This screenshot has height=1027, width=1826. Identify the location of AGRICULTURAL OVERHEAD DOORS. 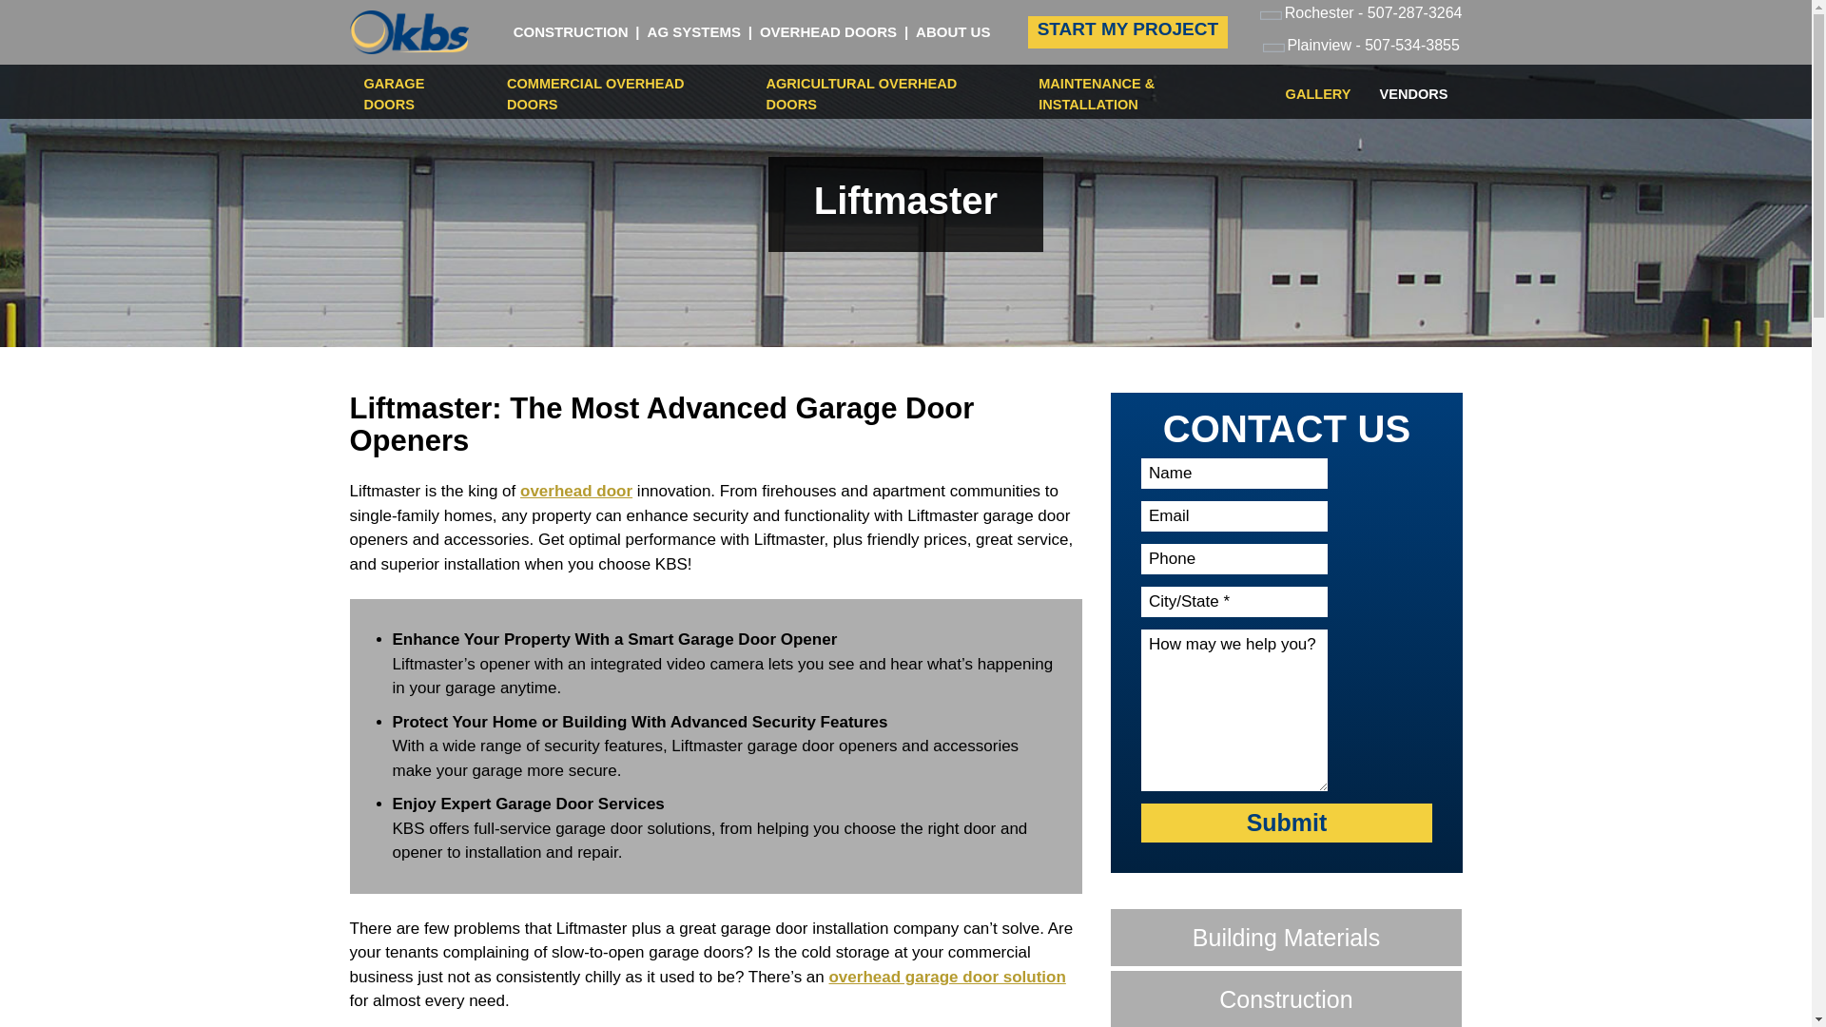
(888, 95).